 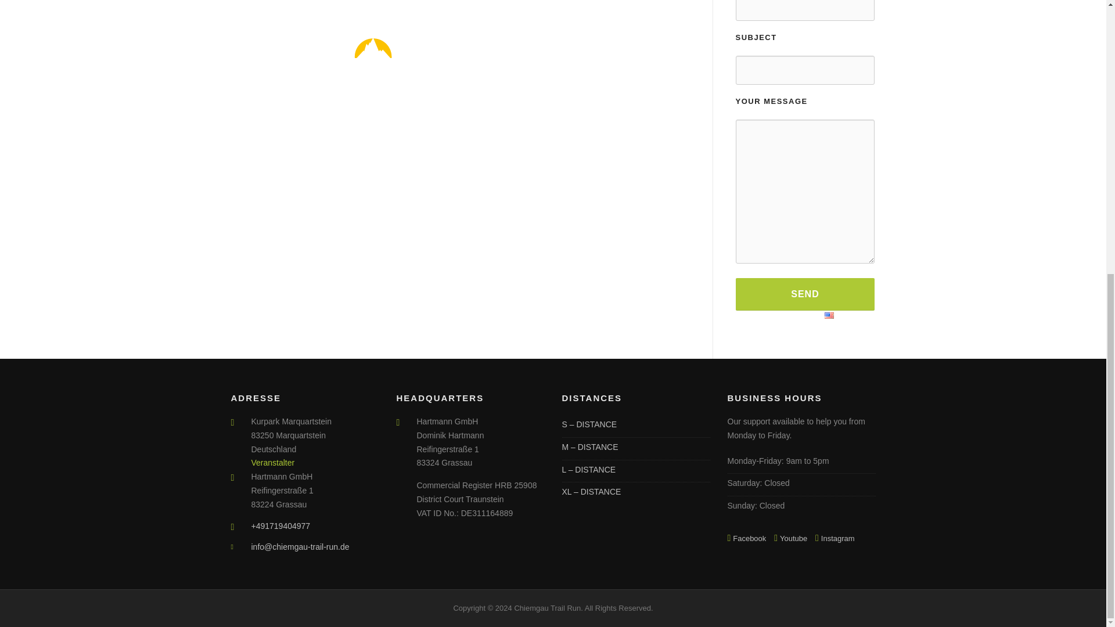 I want to click on Facebook, so click(x=749, y=539).